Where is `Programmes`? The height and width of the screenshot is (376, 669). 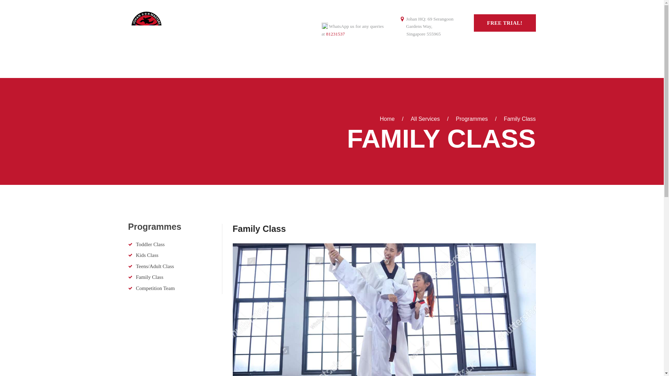
Programmes is located at coordinates (471, 119).